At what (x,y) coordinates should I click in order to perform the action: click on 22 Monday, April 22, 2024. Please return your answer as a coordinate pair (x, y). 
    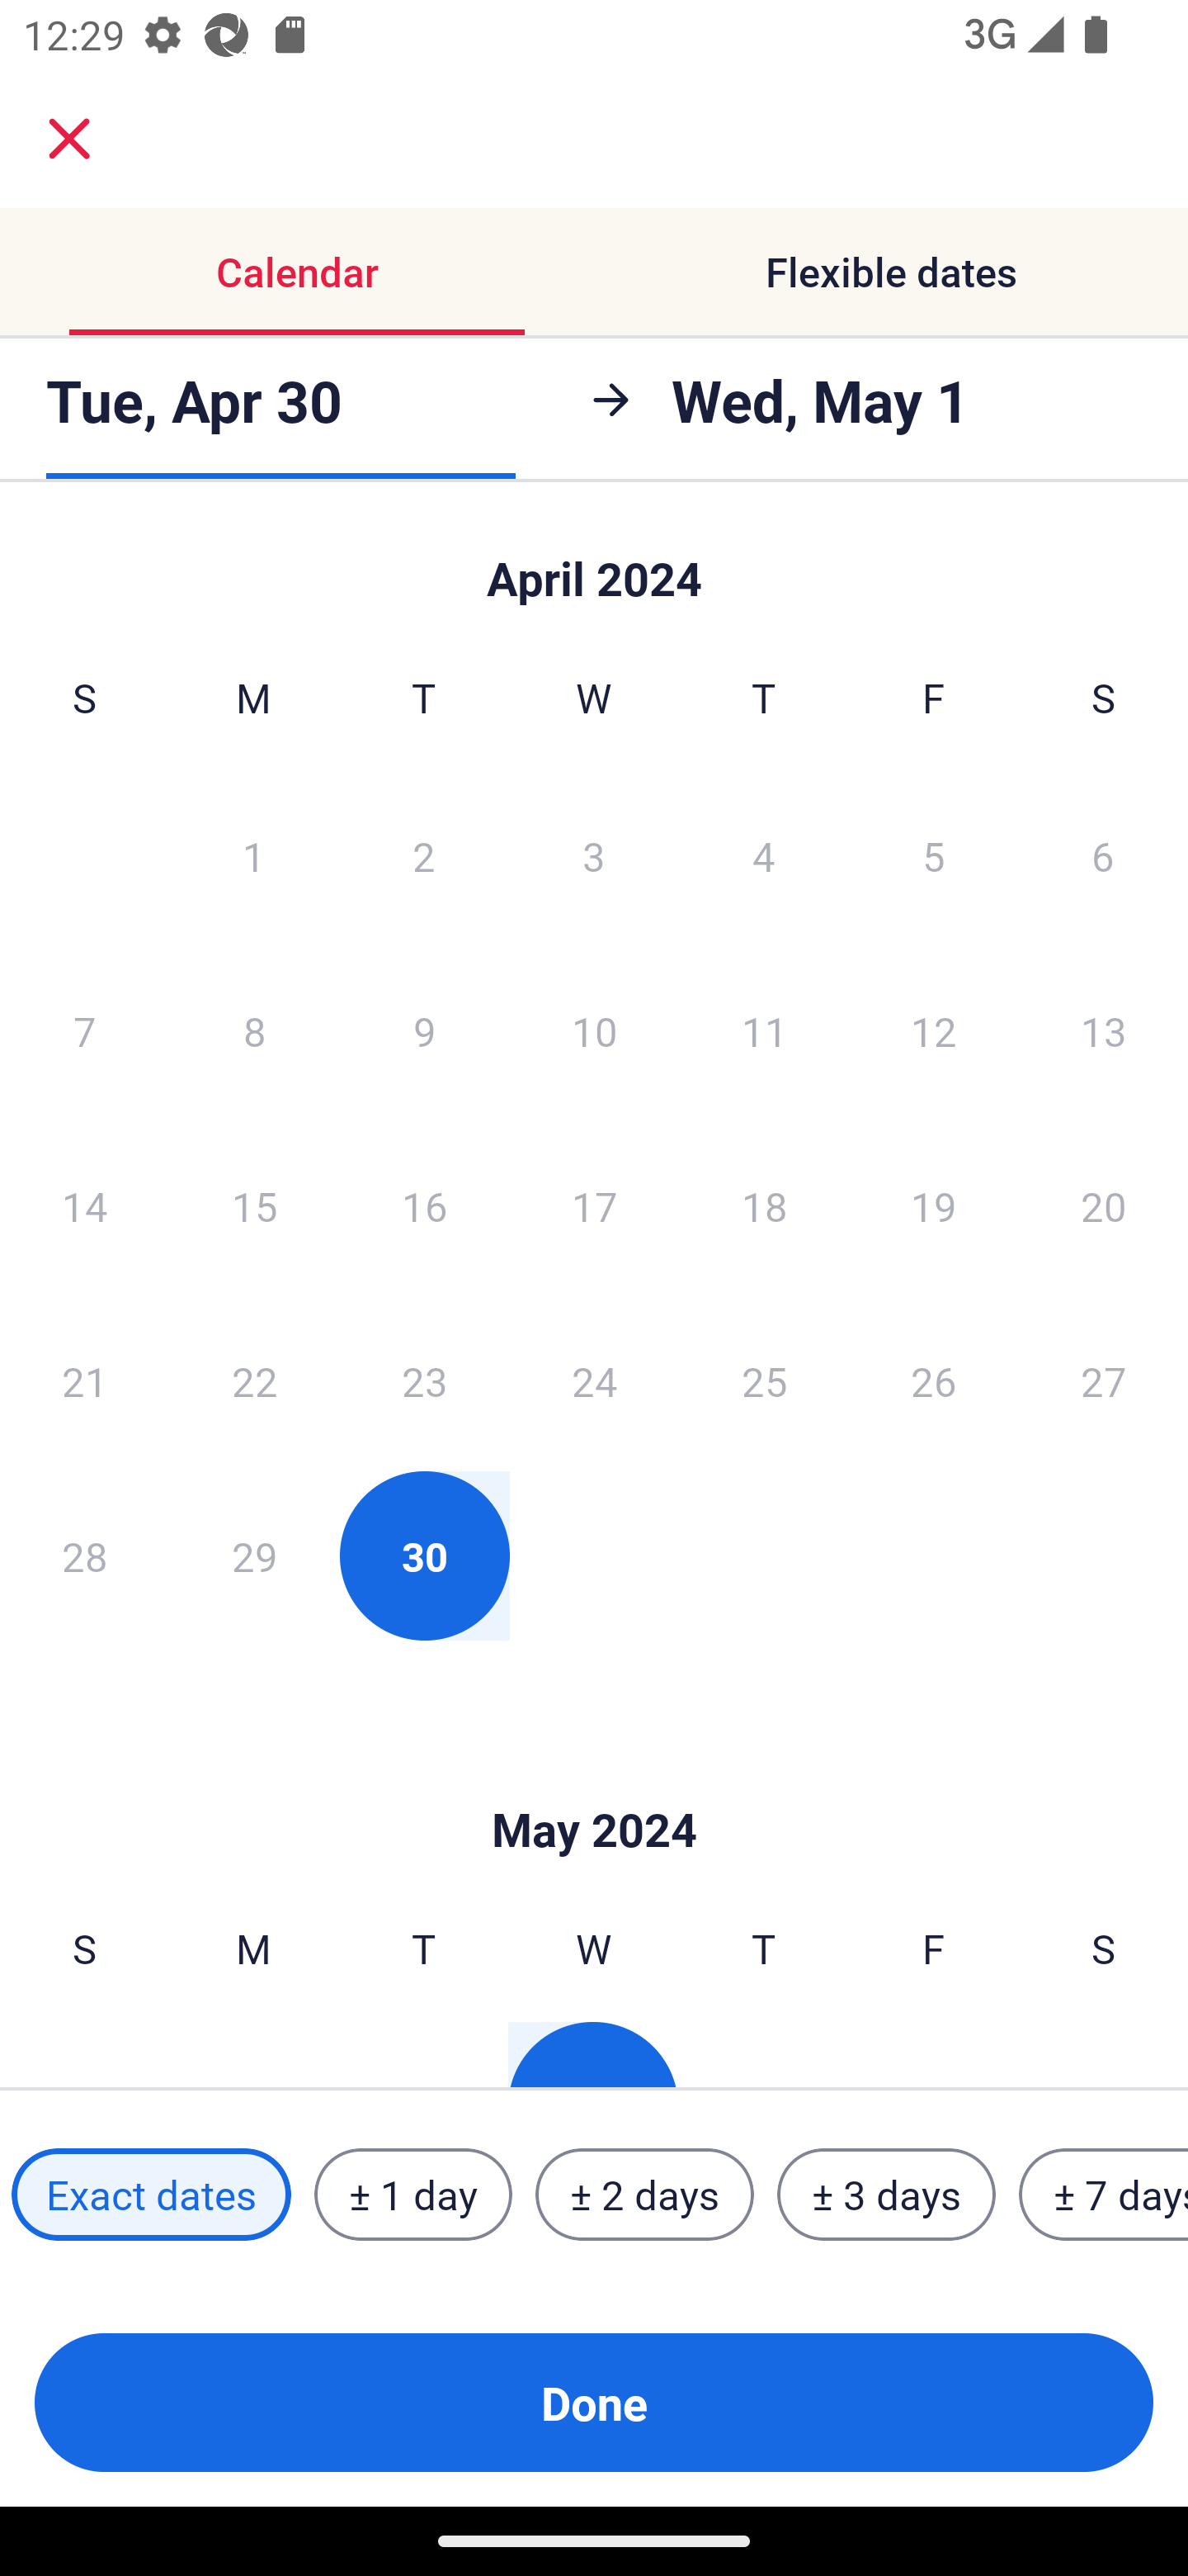
    Looking at the image, I should click on (254, 1380).